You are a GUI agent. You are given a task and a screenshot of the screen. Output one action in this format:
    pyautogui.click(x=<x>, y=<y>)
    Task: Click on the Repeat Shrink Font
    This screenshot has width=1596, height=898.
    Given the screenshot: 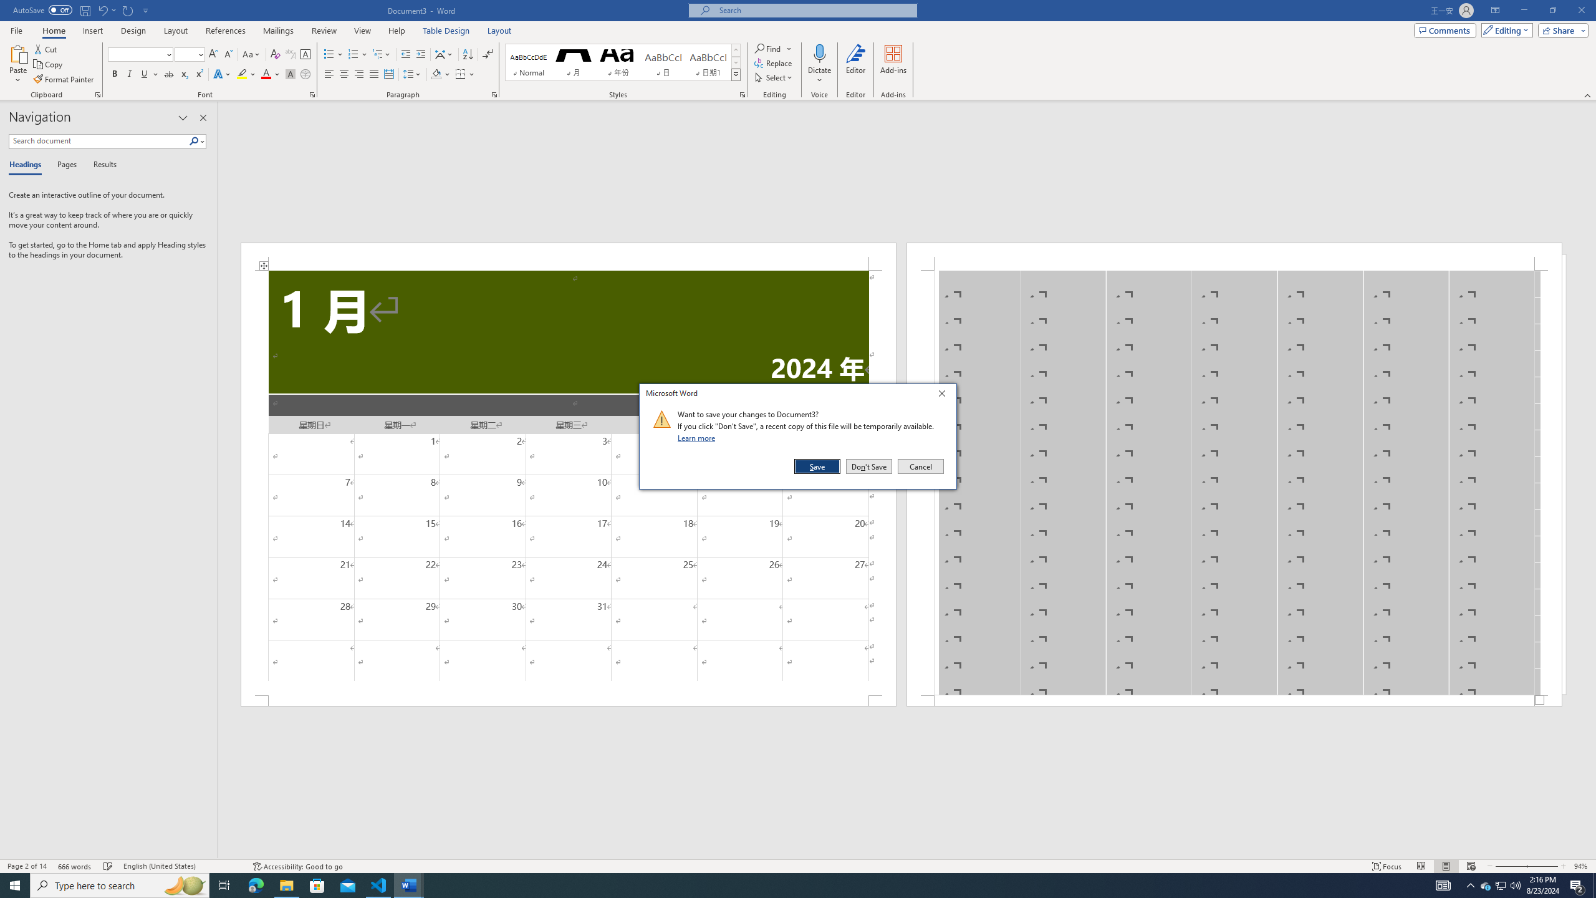 What is the action you would take?
    pyautogui.click(x=128, y=10)
    